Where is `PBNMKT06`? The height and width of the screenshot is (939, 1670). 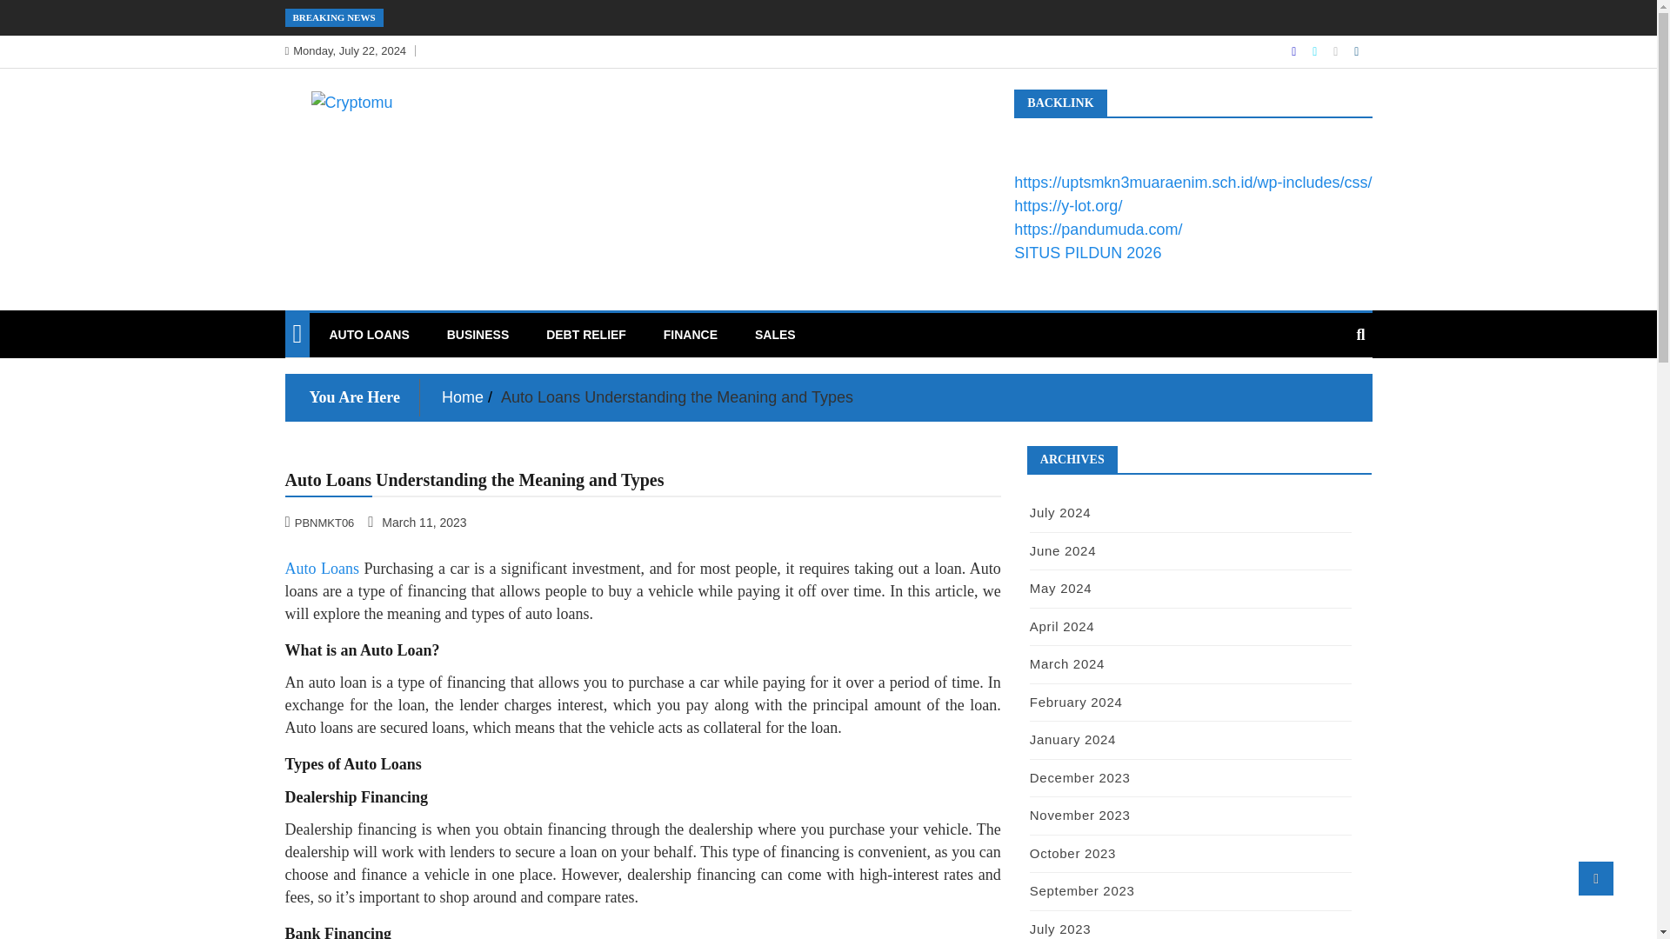 PBNMKT06 is located at coordinates (322, 522).